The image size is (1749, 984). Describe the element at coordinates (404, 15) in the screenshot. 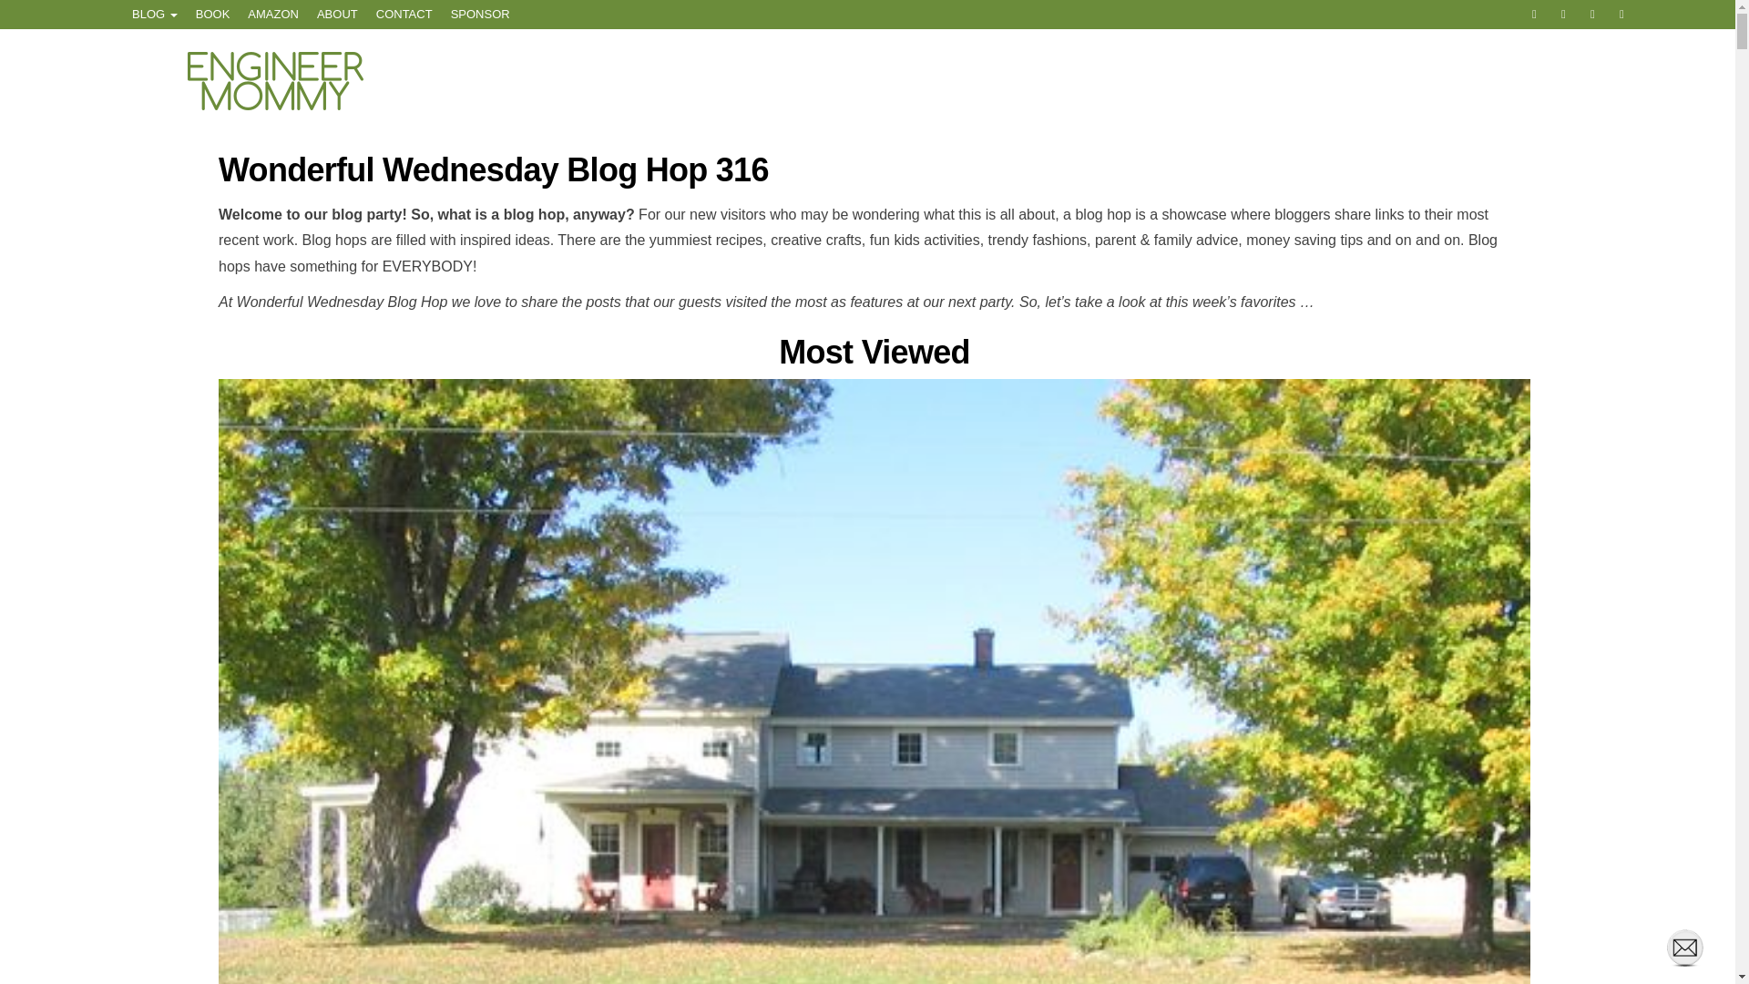

I see `Contact` at that location.